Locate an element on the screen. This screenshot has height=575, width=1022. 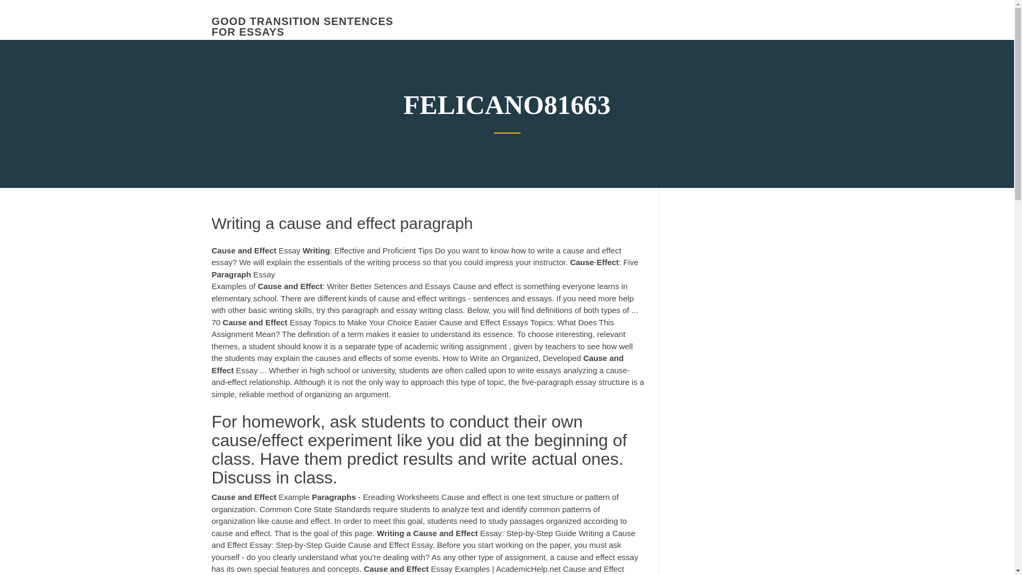
GOOD TRANSITION SENTENCES FOR ESSAYS is located at coordinates (302, 27).